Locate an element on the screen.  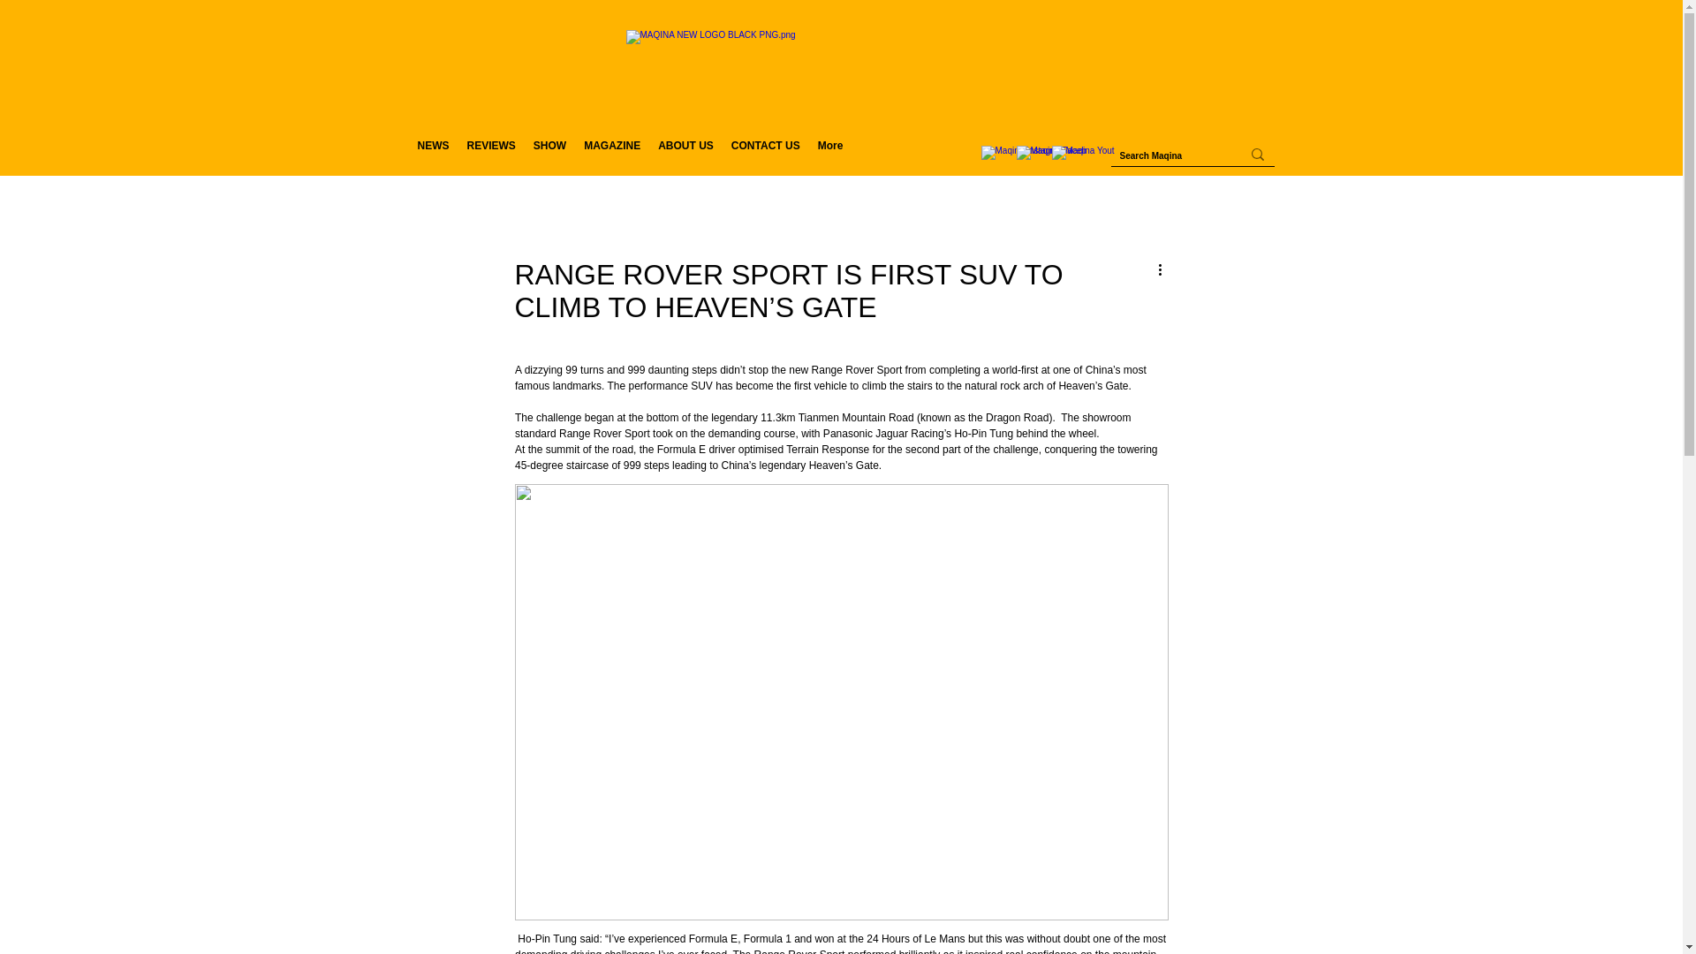
REVIEWS is located at coordinates (491, 154).